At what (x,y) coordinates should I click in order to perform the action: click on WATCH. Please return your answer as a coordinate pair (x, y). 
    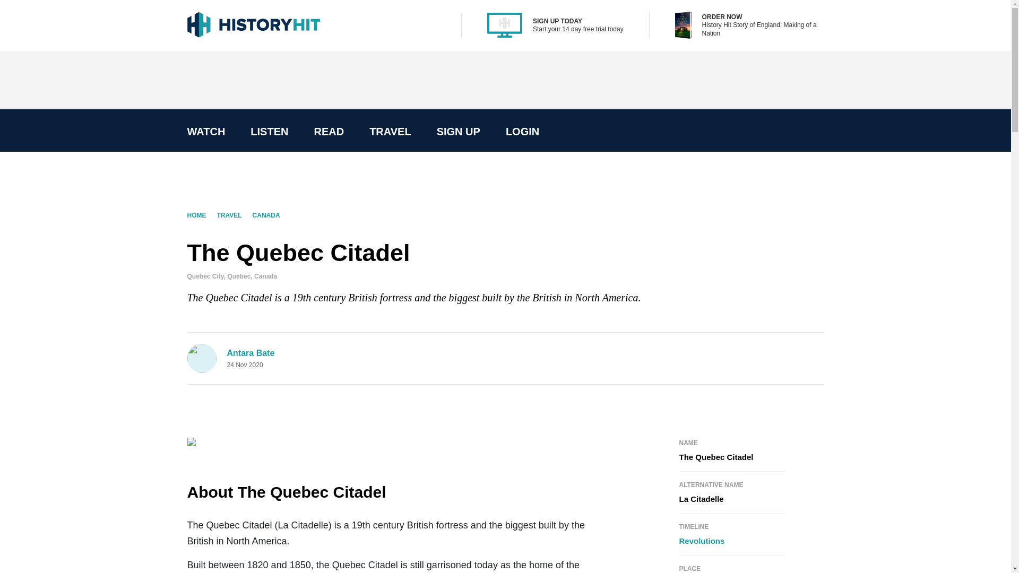
    Looking at the image, I should click on (206, 132).